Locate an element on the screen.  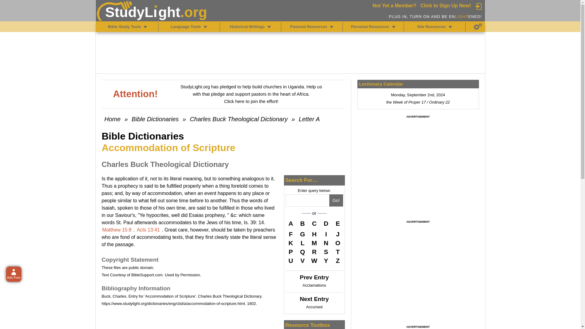
Click here to join the effort! is located at coordinates (251, 101).